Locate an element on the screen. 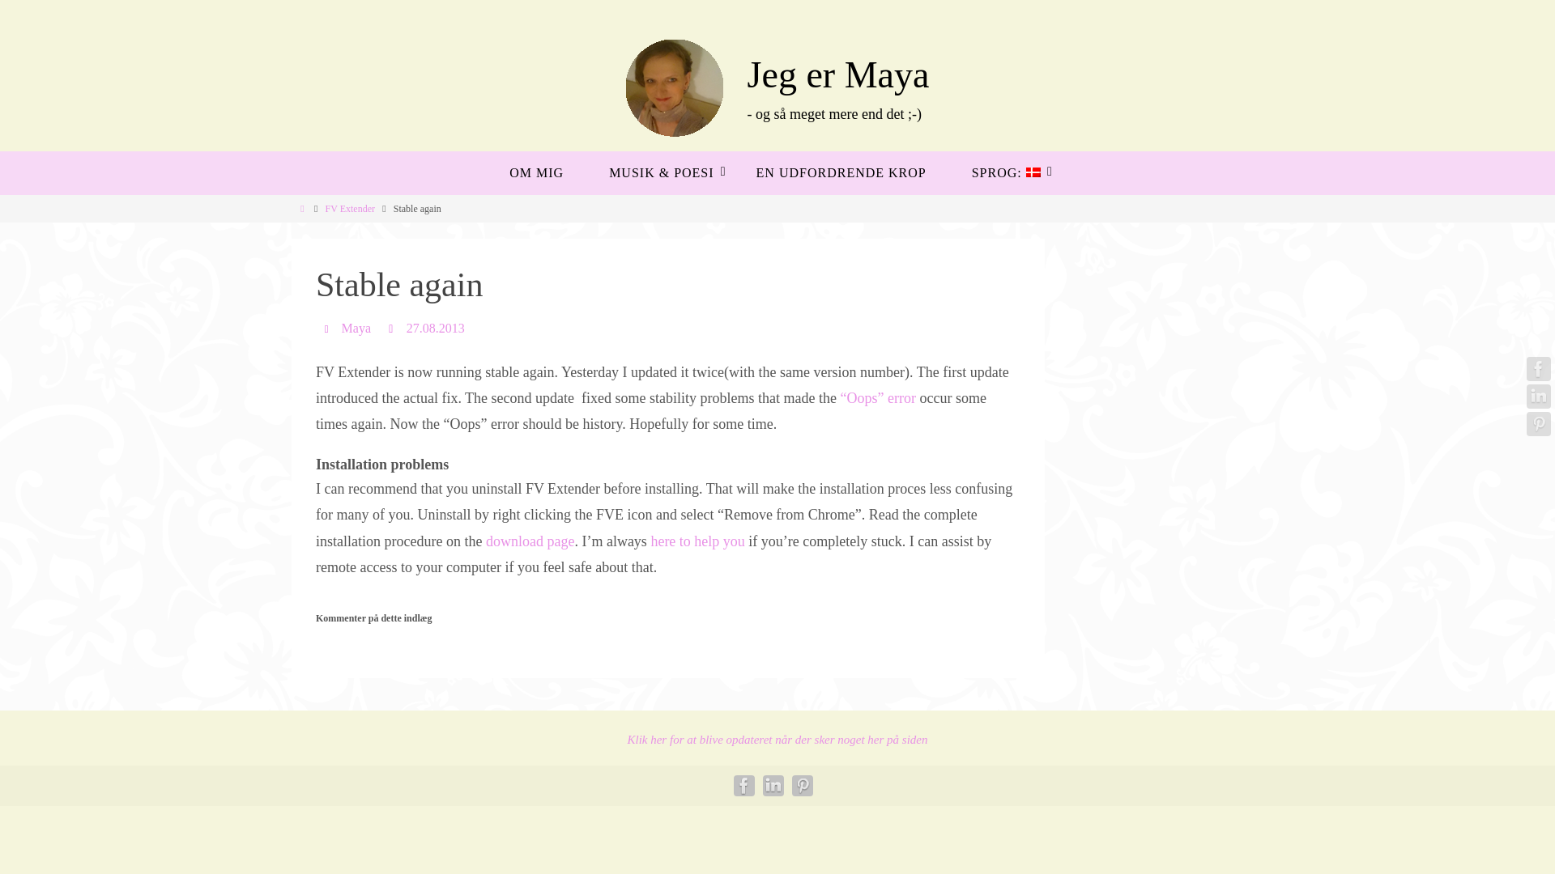 This screenshot has height=874, width=1555. Facebook is located at coordinates (1539, 368).